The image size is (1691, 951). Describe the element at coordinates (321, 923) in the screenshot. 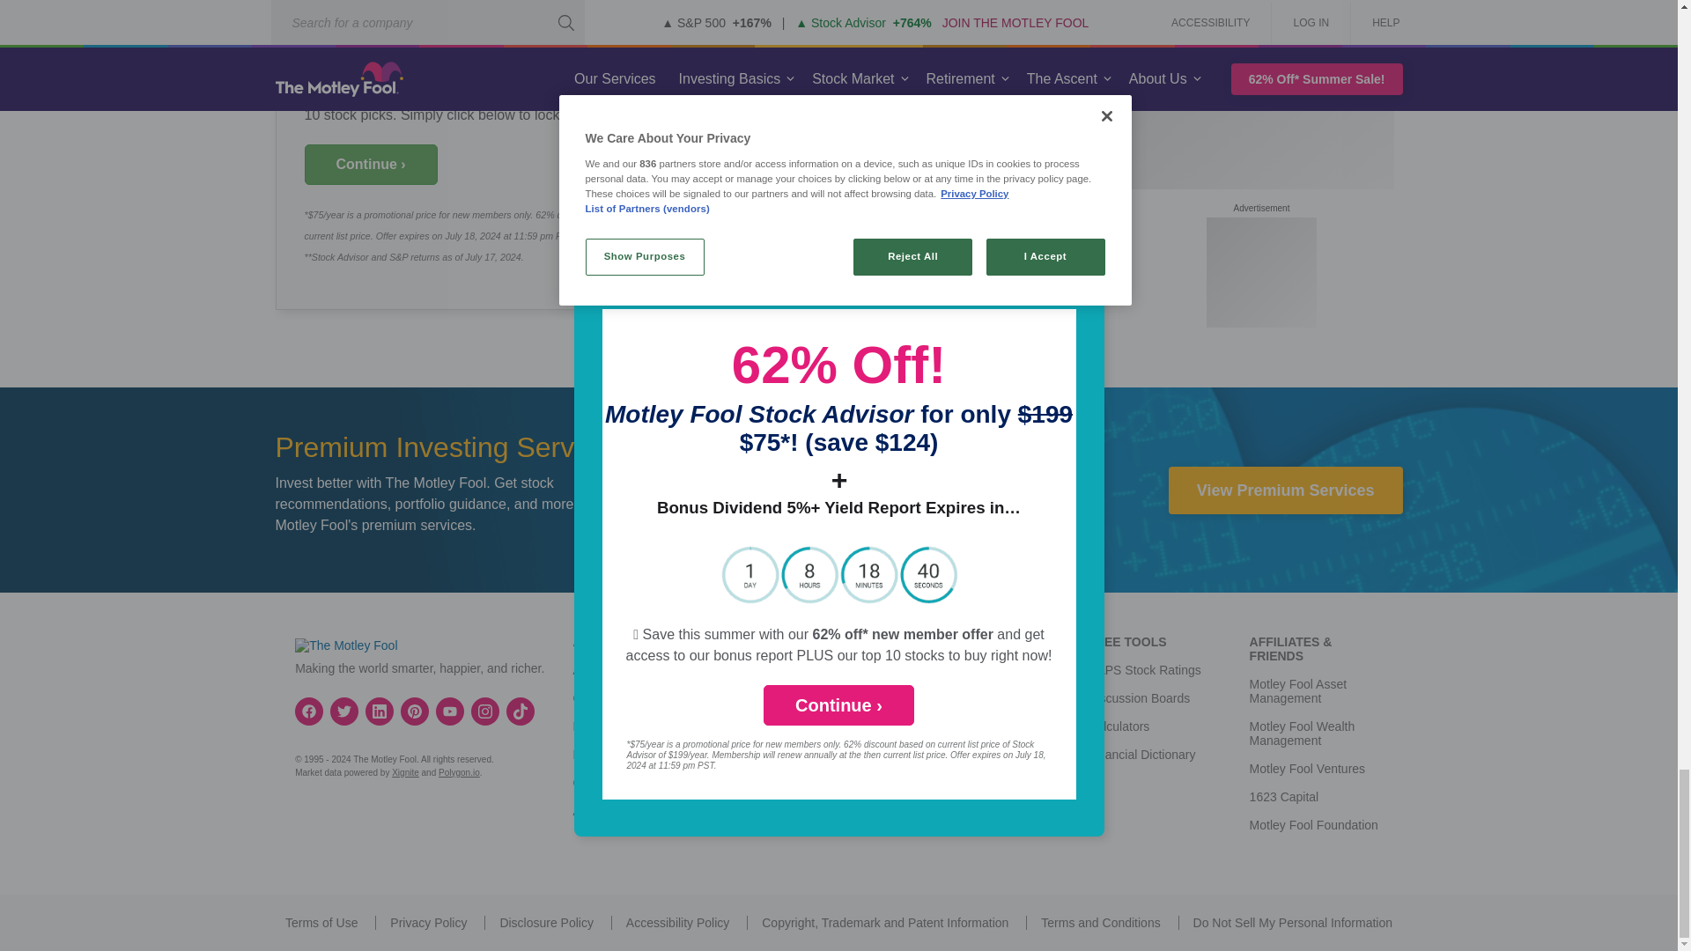

I see `Terms of Use` at that location.